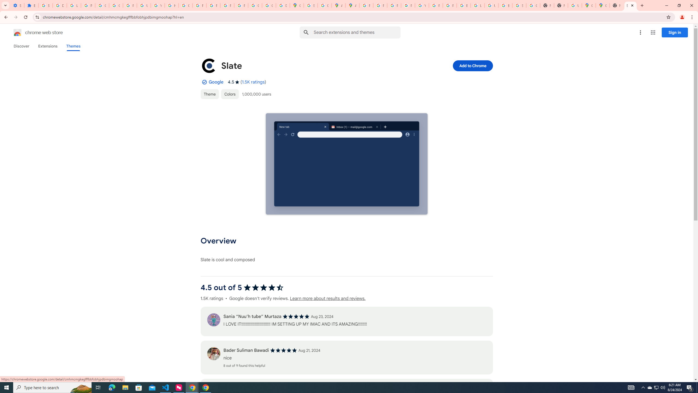 This screenshot has width=698, height=393. I want to click on Privacy Help Center - Policies Help, so click(380, 5).